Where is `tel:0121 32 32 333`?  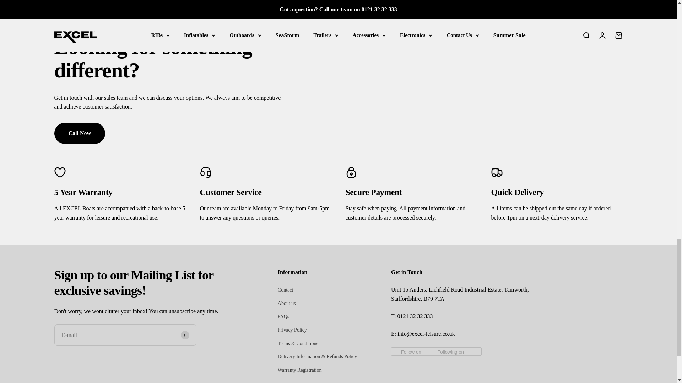
tel:0121 32 32 333 is located at coordinates (415, 316).